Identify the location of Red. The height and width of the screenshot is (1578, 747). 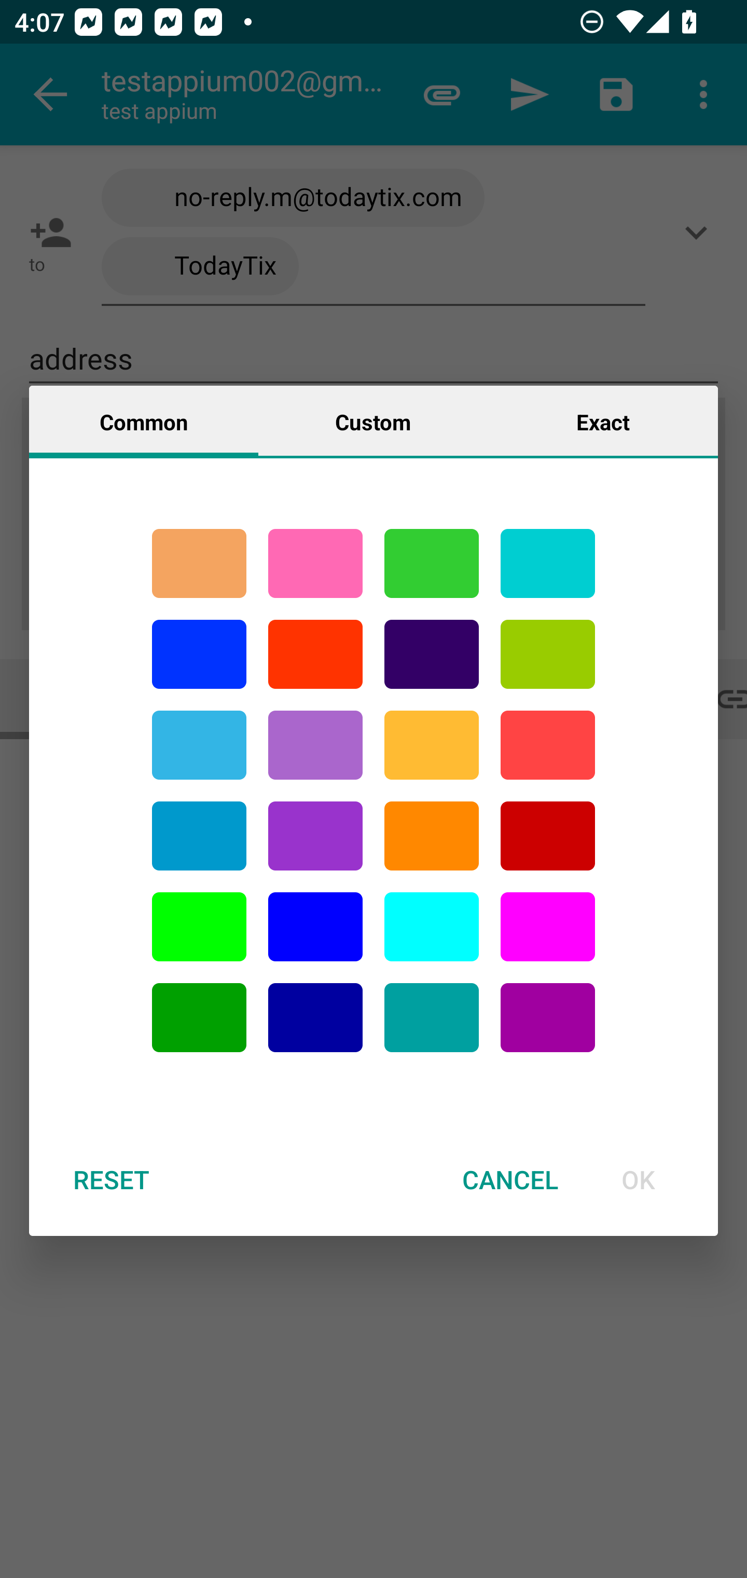
(315, 654).